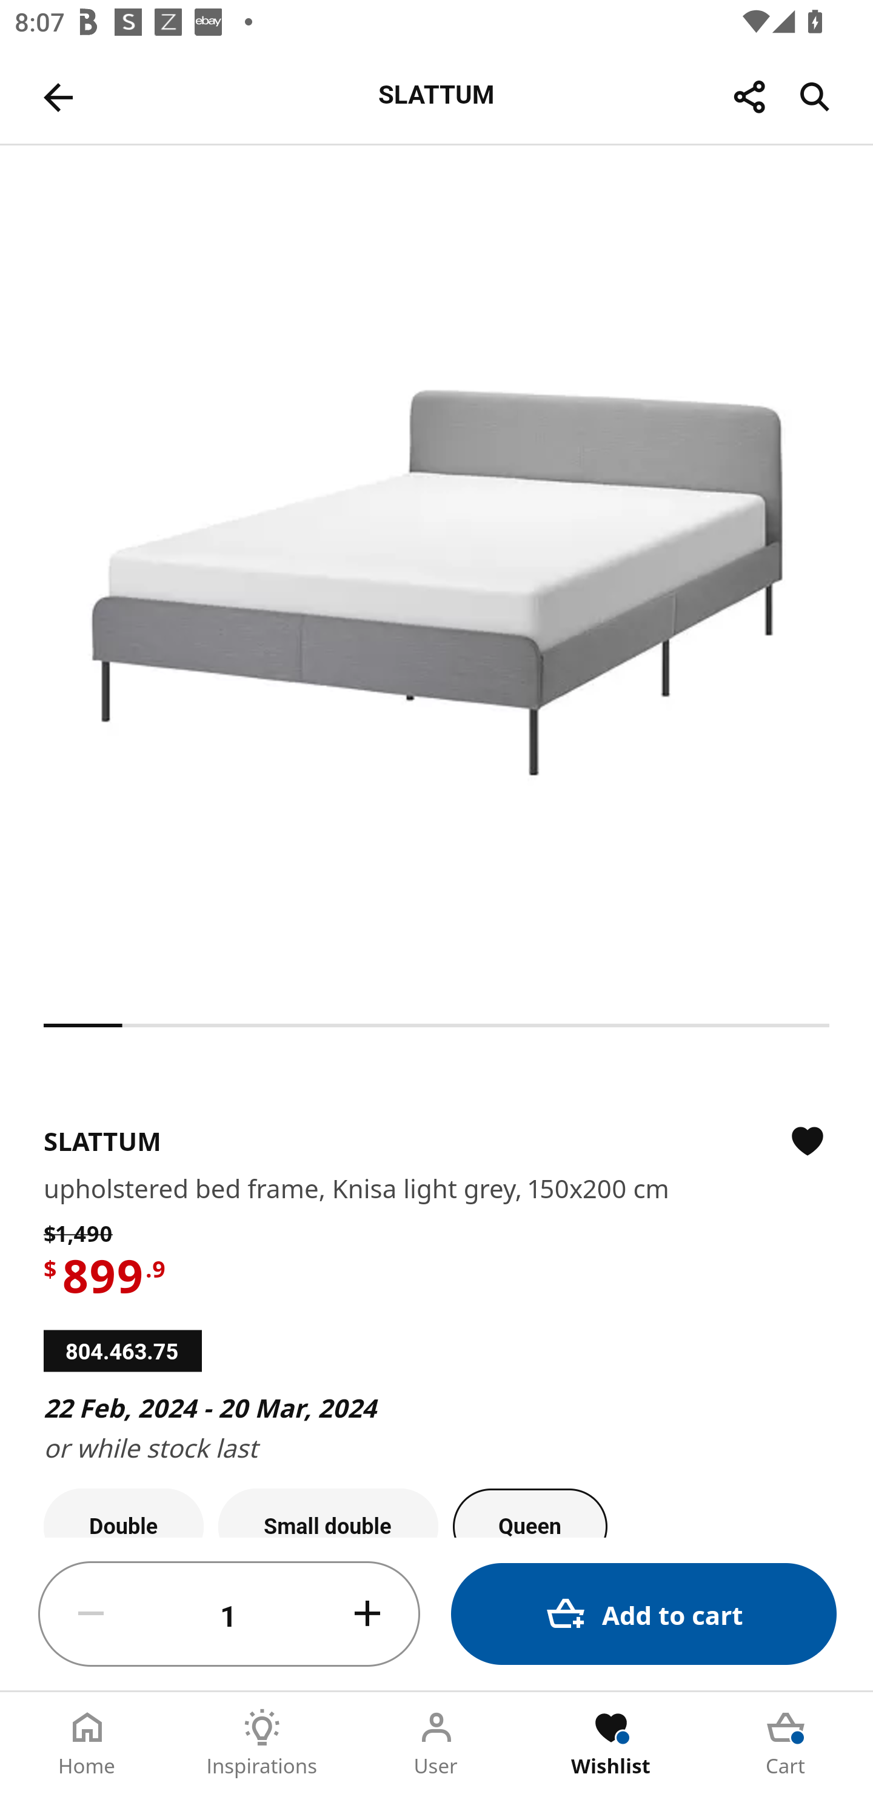 Image resolution: width=873 pixels, height=1794 pixels. What do you see at coordinates (530, 1513) in the screenshot?
I see `Queen` at bounding box center [530, 1513].